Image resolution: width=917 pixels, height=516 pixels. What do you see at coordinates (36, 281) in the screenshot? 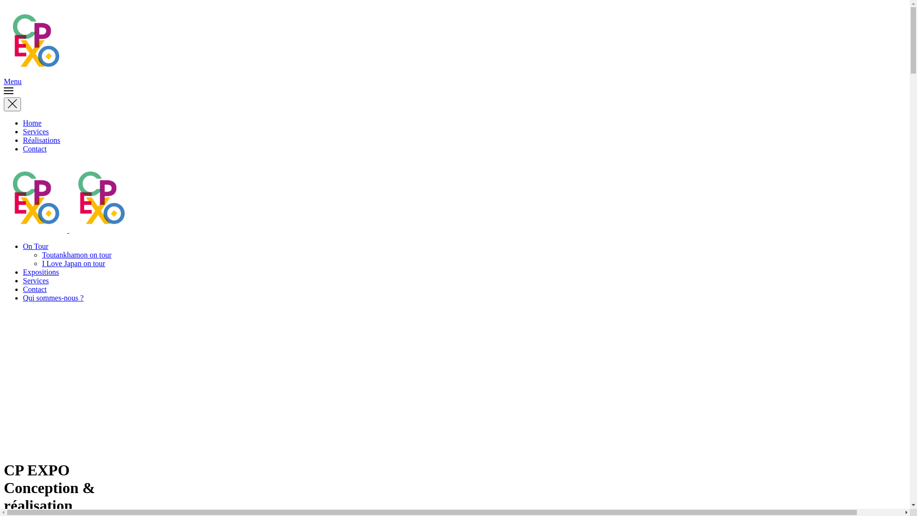
I see `Services` at bounding box center [36, 281].